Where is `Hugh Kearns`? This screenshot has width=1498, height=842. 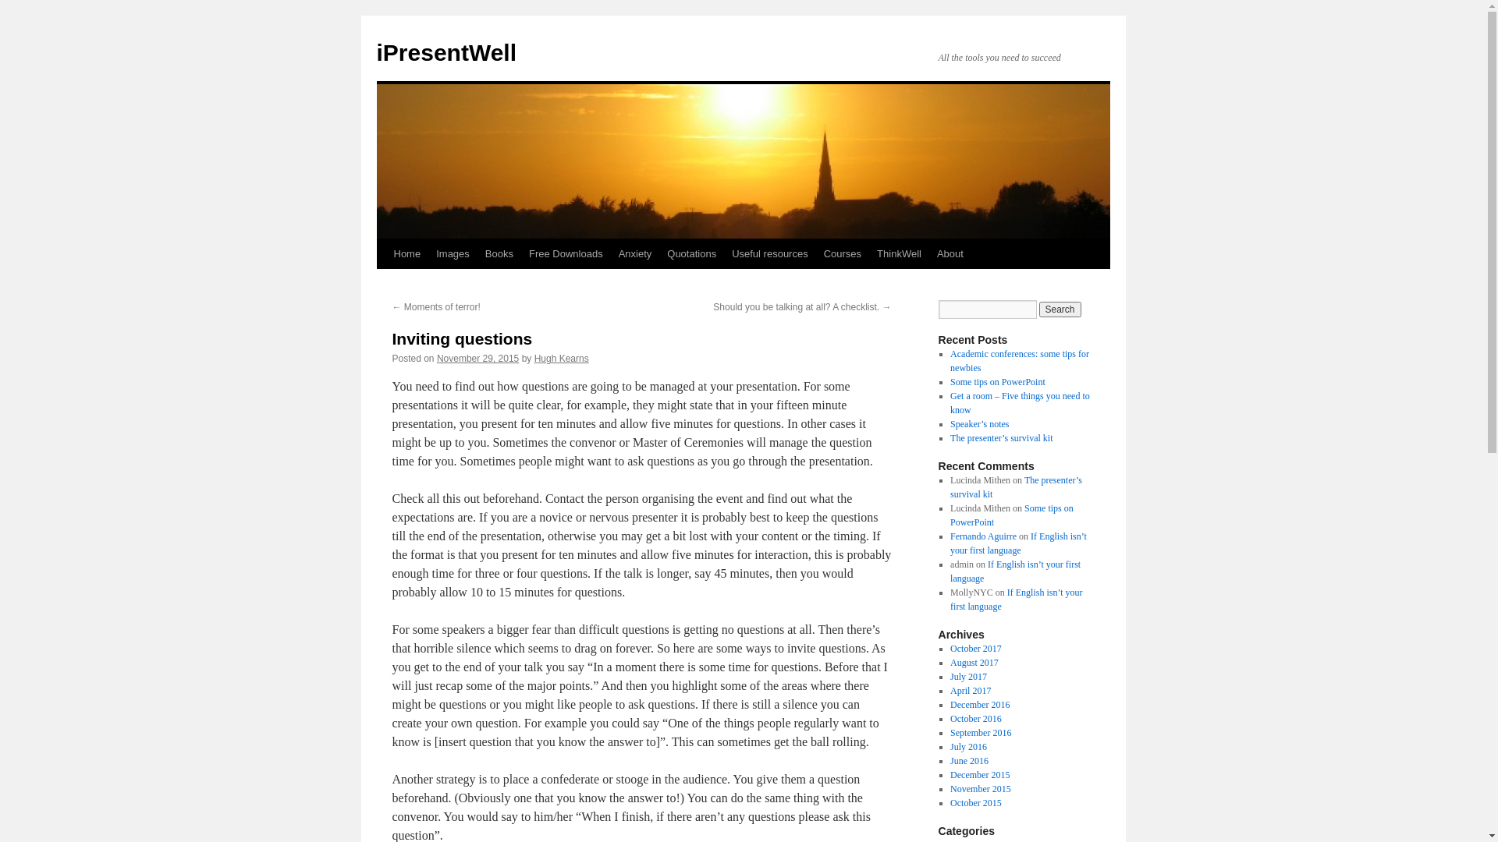
Hugh Kearns is located at coordinates (562, 359).